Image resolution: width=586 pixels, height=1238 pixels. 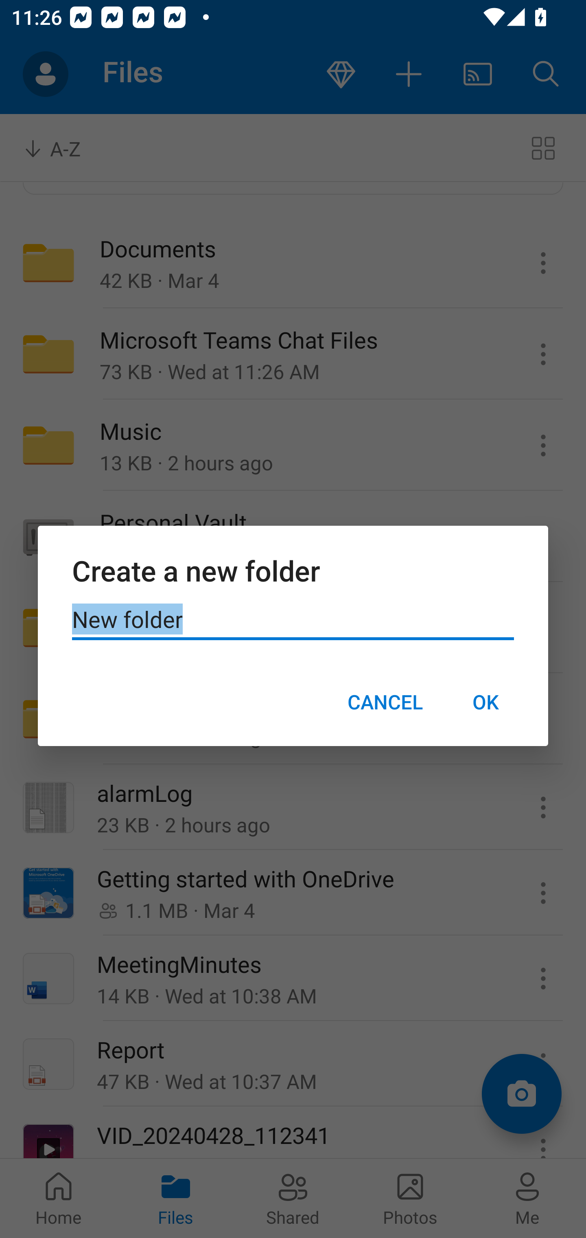 I want to click on CANCEL, so click(x=385, y=702).